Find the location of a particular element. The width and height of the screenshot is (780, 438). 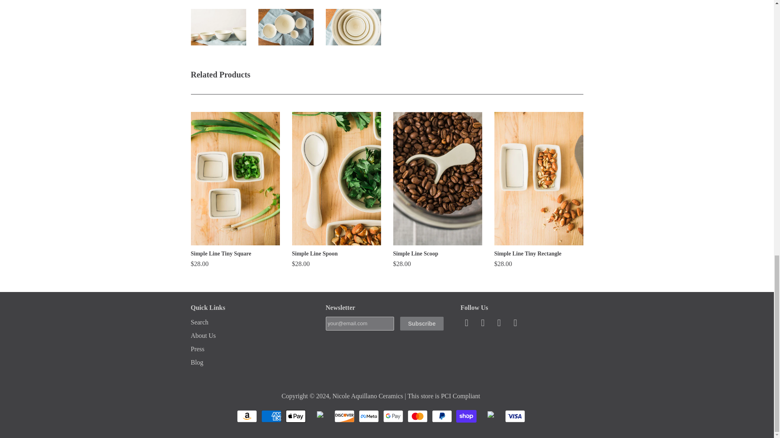

Follow us on Facebook! is located at coordinates (468, 324).